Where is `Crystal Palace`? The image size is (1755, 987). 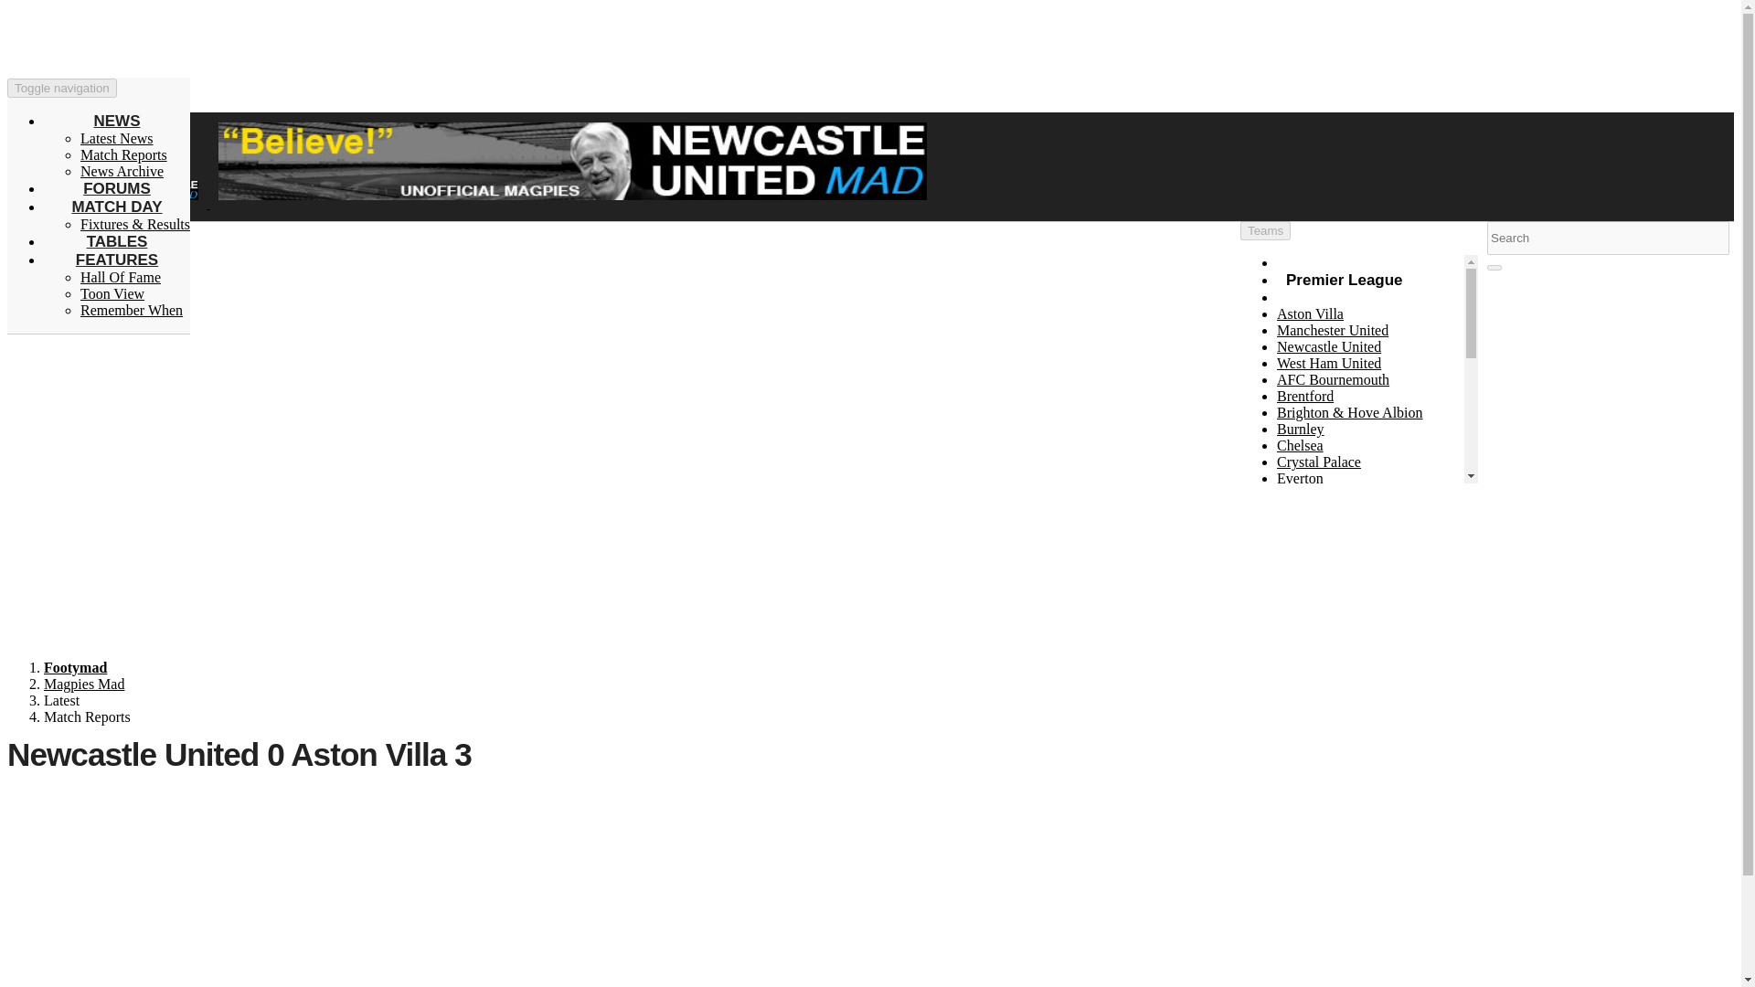
Crystal Palace is located at coordinates (1319, 462).